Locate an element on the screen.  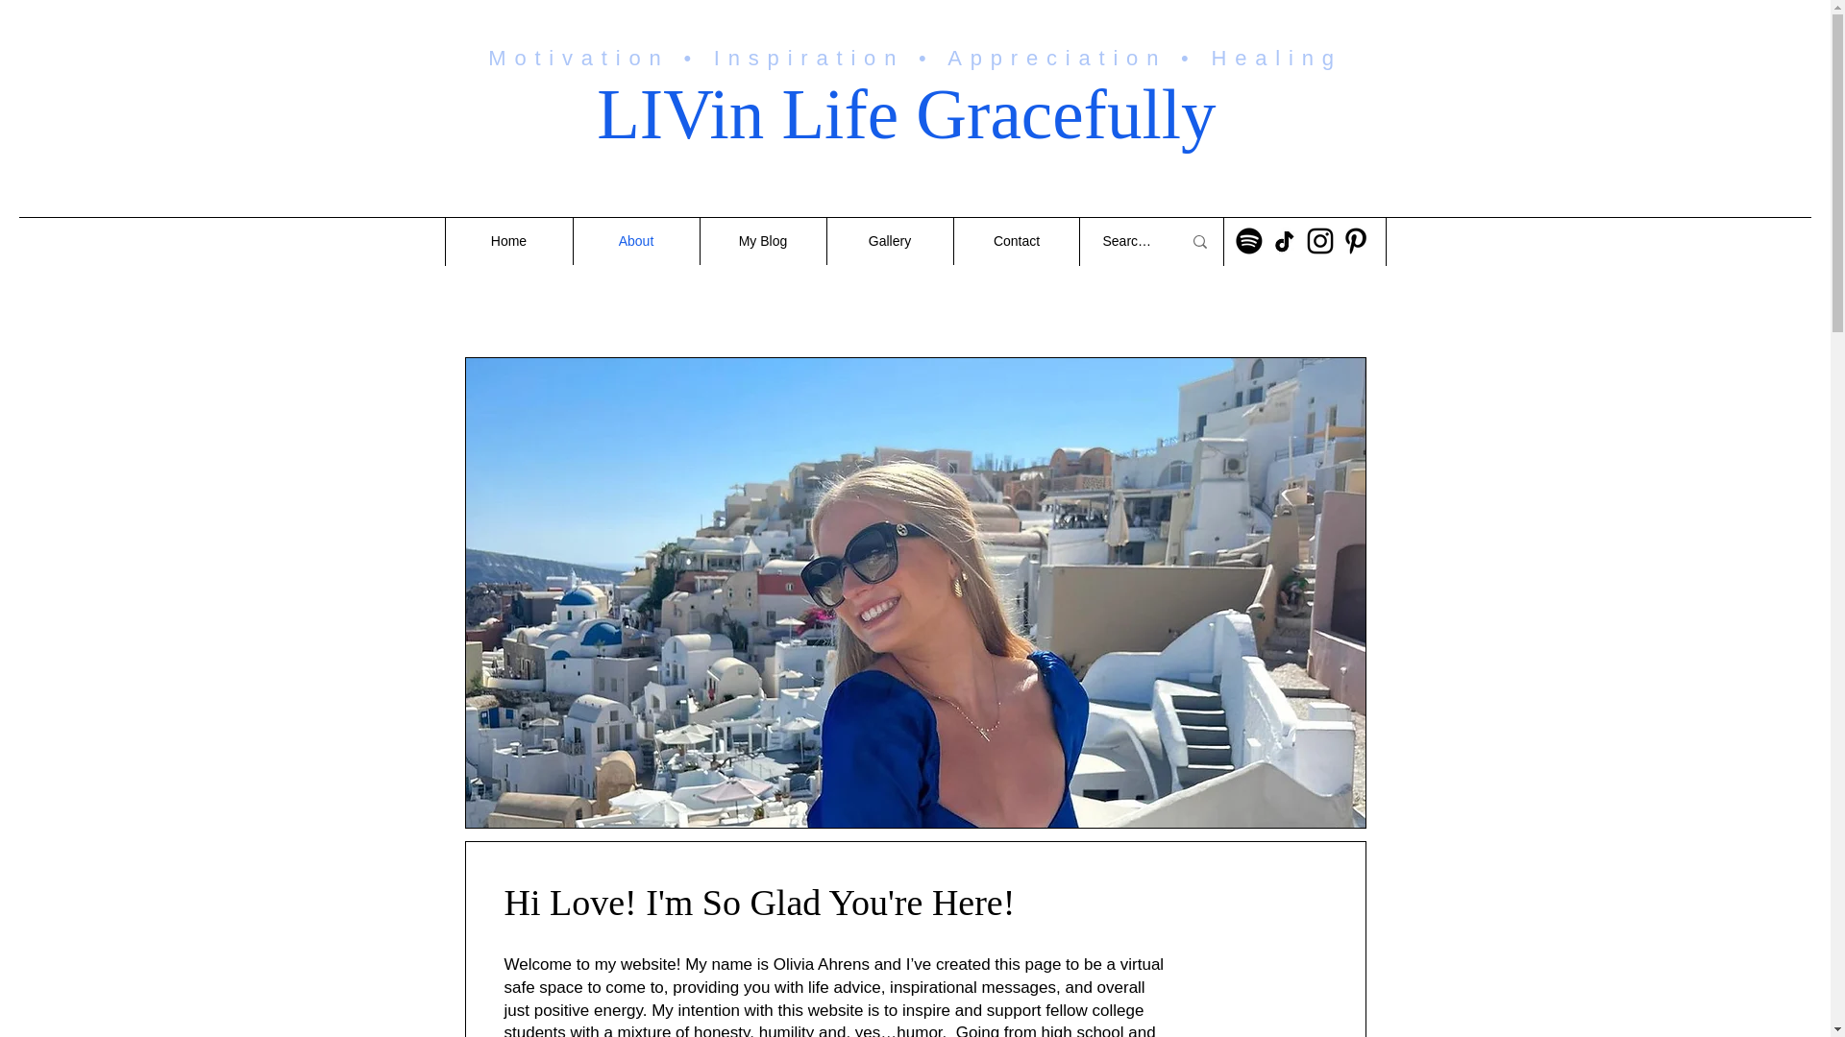
Gallery is located at coordinates (890, 240).